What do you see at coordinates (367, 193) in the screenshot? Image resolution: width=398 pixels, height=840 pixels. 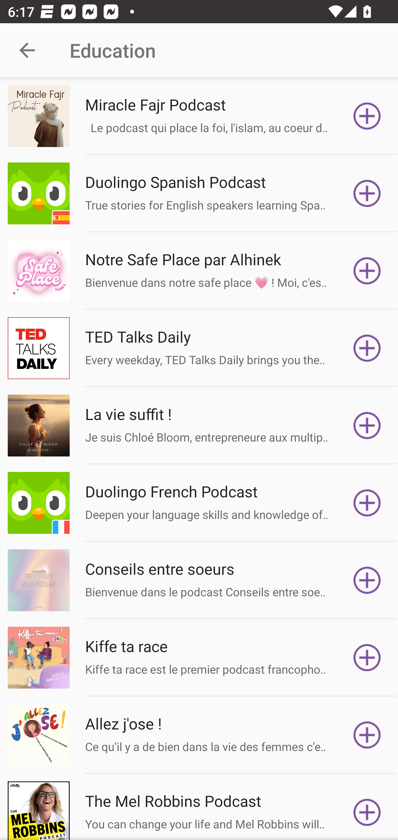 I see `Subscribe` at bounding box center [367, 193].